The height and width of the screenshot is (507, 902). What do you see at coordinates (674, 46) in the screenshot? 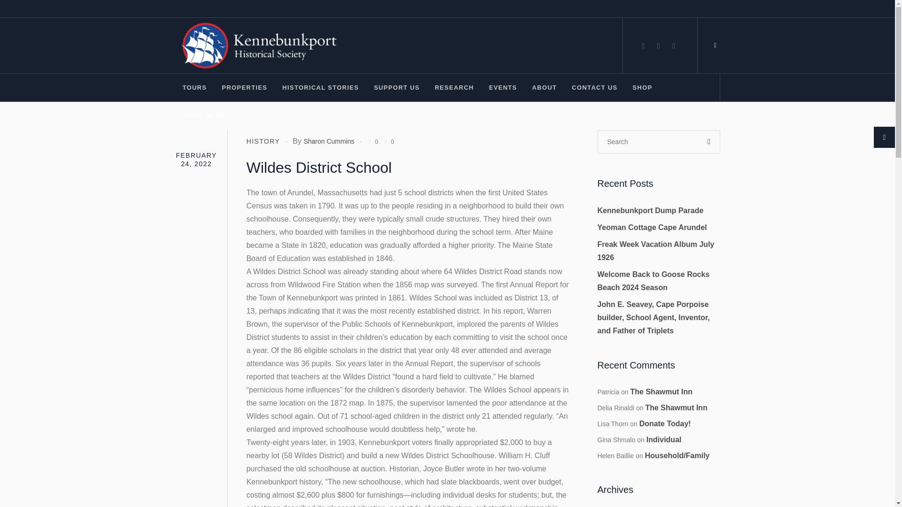
I see `Twitter` at bounding box center [674, 46].